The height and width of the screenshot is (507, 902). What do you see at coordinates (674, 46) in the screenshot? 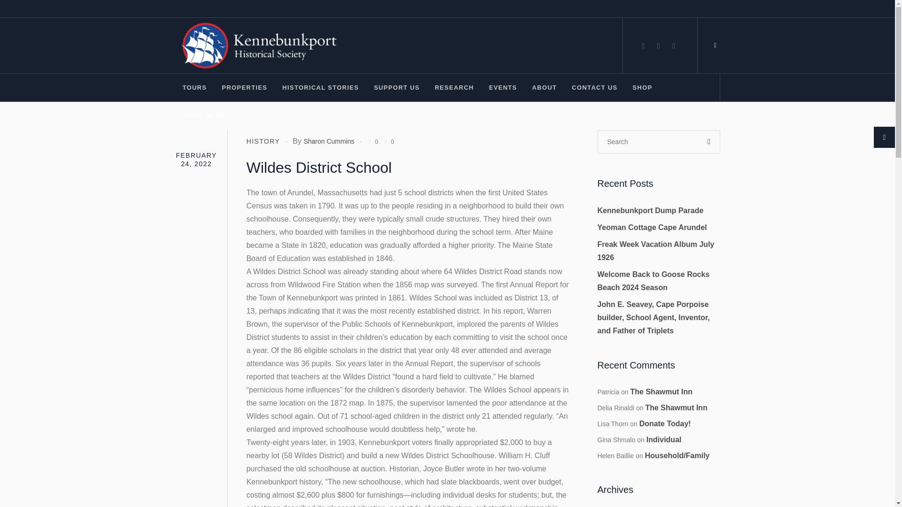
I see `Twitter` at bounding box center [674, 46].